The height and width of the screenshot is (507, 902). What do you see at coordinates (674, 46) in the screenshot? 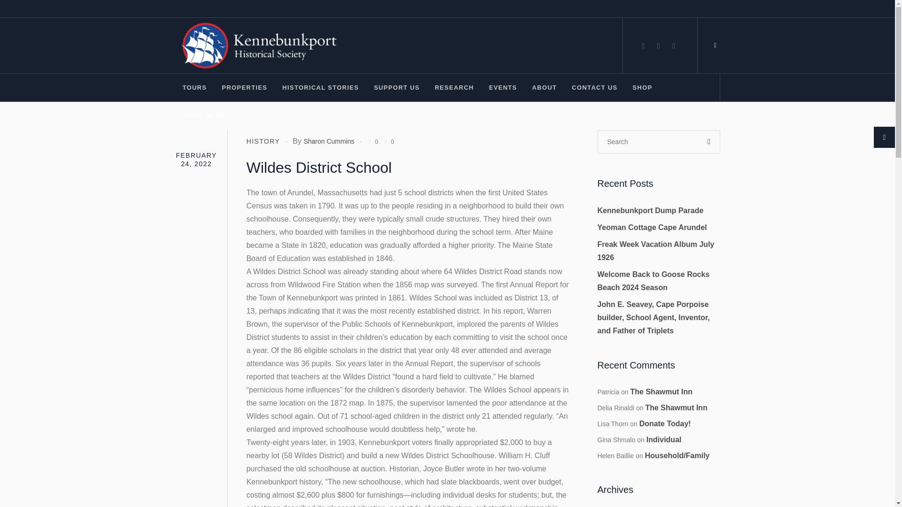
I see `Twitter` at bounding box center [674, 46].